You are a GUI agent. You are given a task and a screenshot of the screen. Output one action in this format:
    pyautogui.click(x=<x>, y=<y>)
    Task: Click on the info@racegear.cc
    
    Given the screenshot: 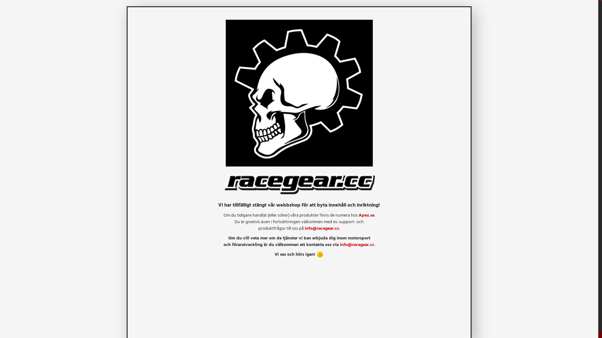 What is the action you would take?
    pyautogui.click(x=357, y=244)
    